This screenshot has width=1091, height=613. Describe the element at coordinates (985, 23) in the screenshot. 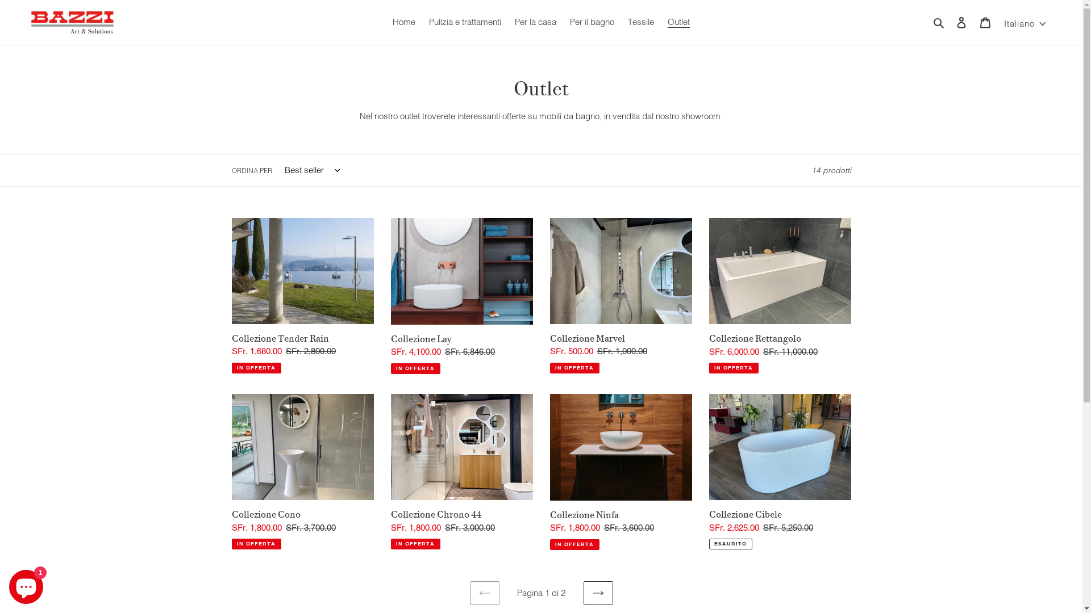

I see `Carrello` at that location.